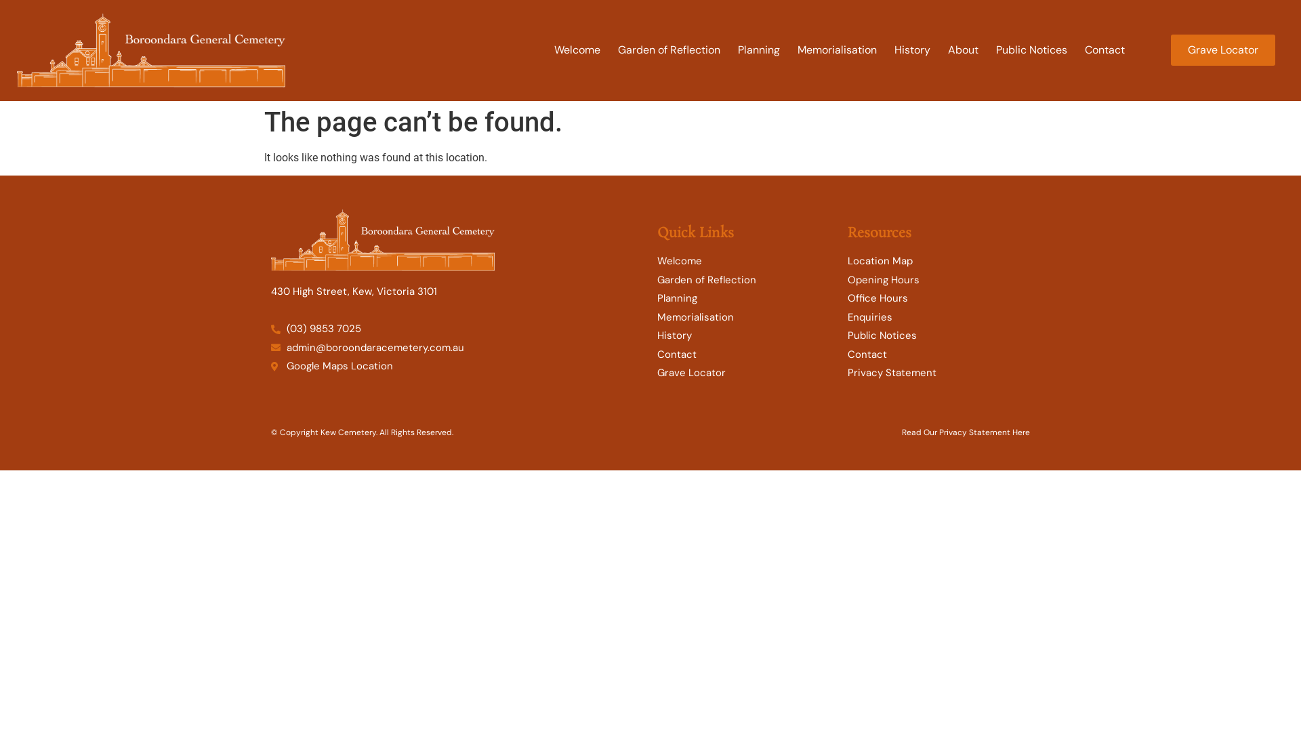  Describe the element at coordinates (938, 298) in the screenshot. I see `Office Hours` at that location.